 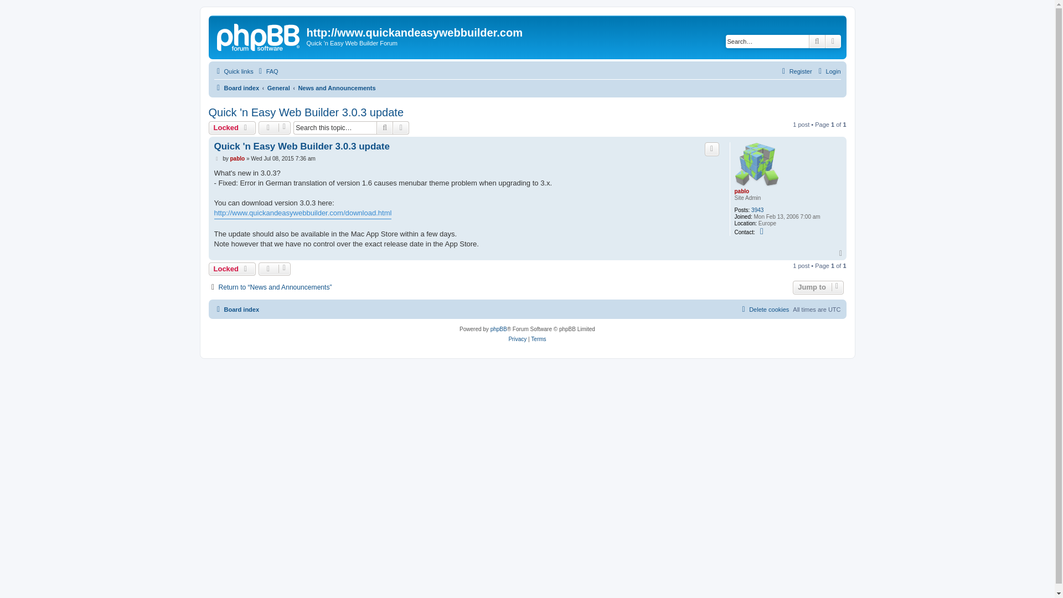 I want to click on Quick 'n Easy Web Builder 3.0.3 update, so click(x=301, y=146).